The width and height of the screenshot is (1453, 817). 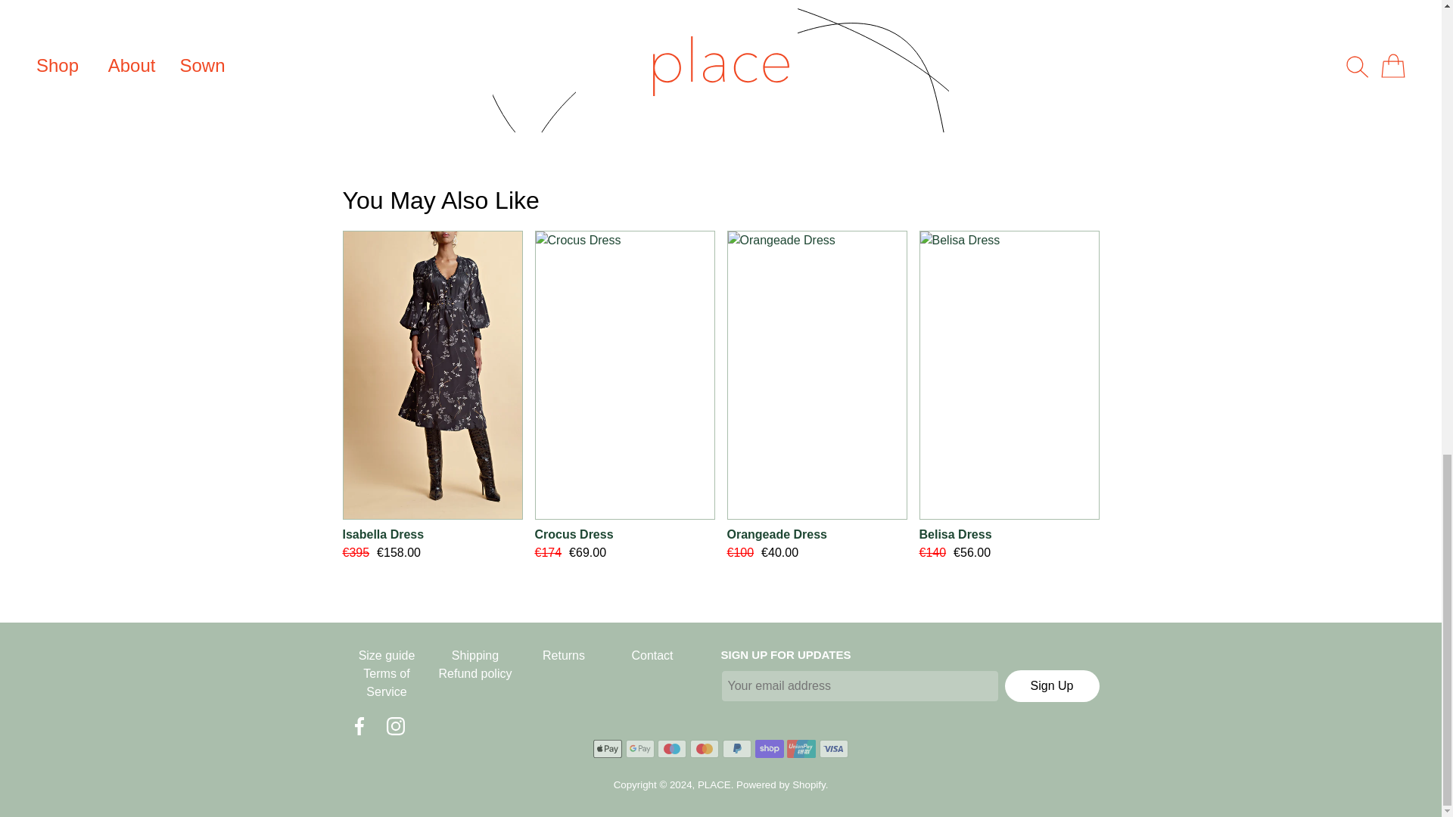 I want to click on Mastercard, so click(x=705, y=749).